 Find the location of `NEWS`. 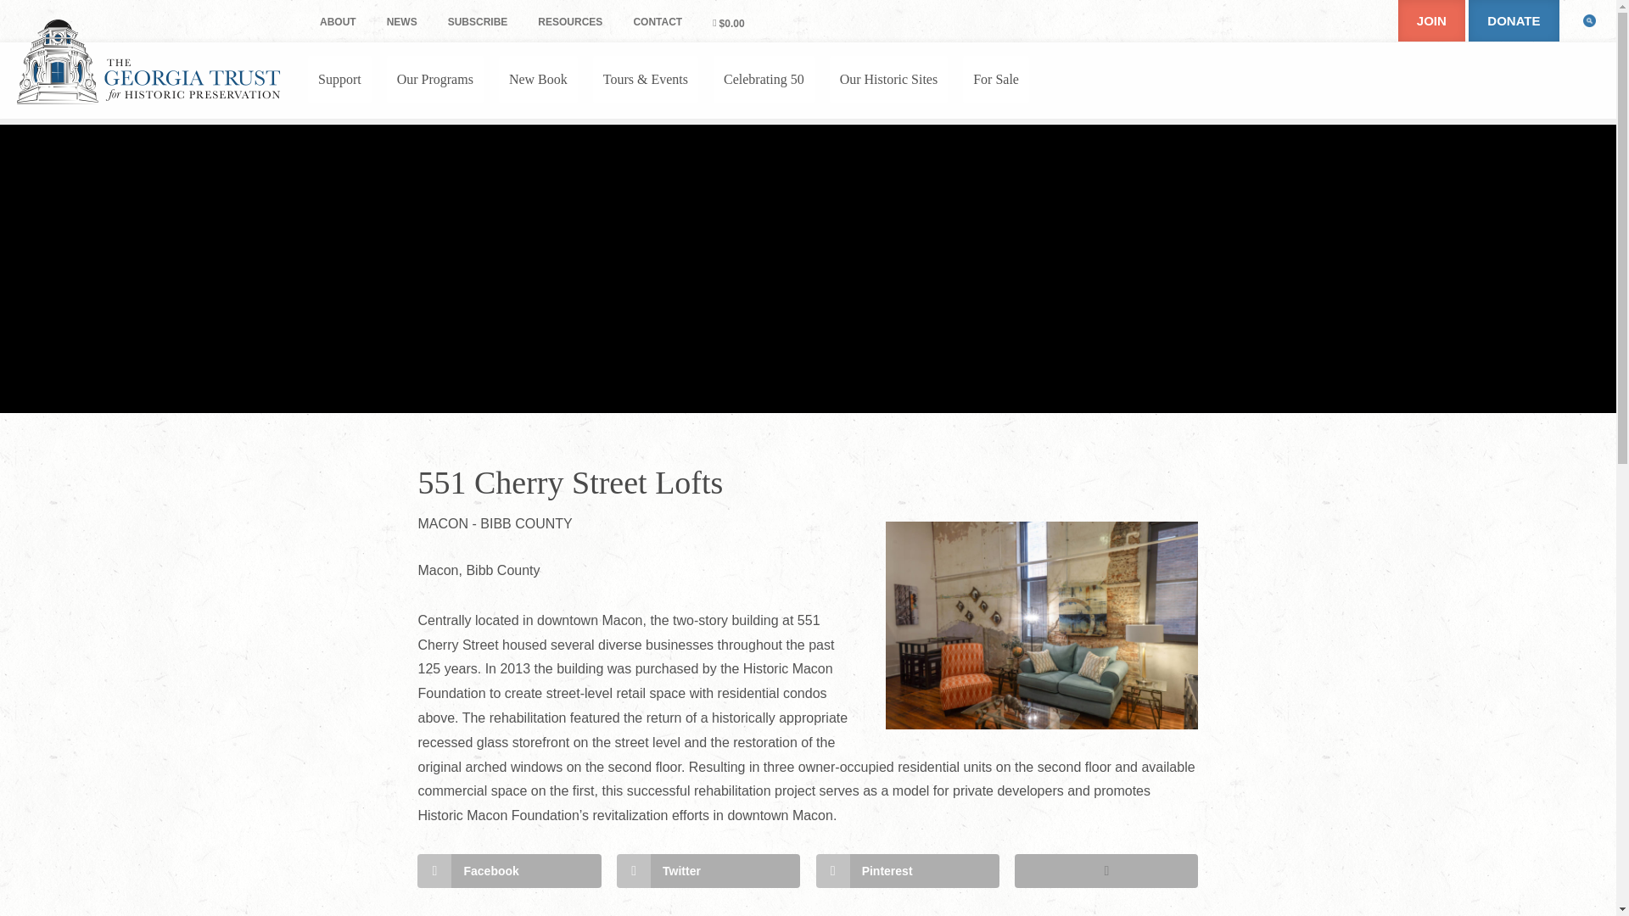

NEWS is located at coordinates (401, 22).